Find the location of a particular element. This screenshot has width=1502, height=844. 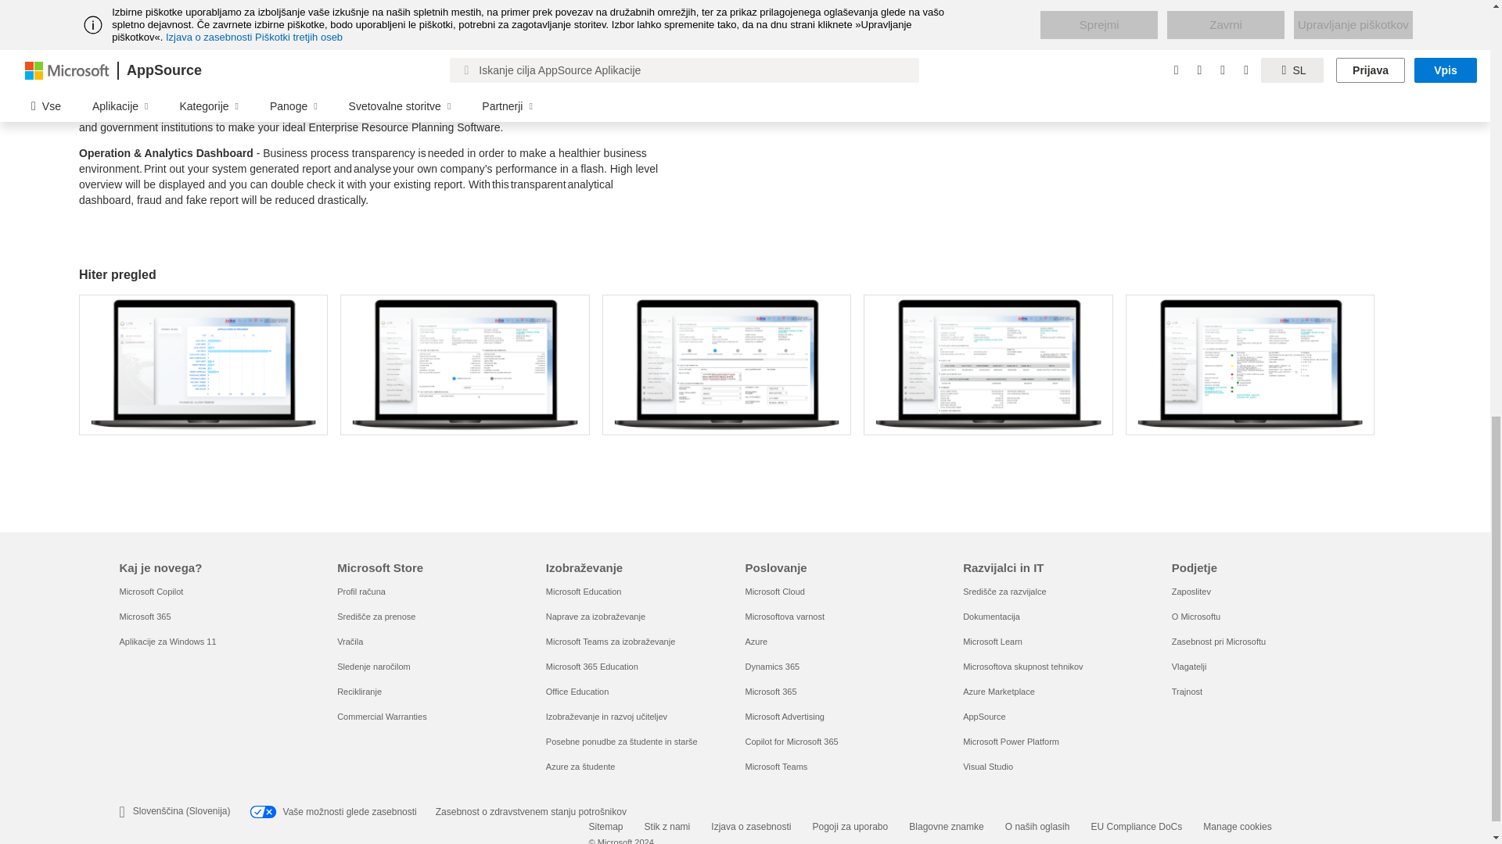

Microsoft Copilot is located at coordinates (150, 591).